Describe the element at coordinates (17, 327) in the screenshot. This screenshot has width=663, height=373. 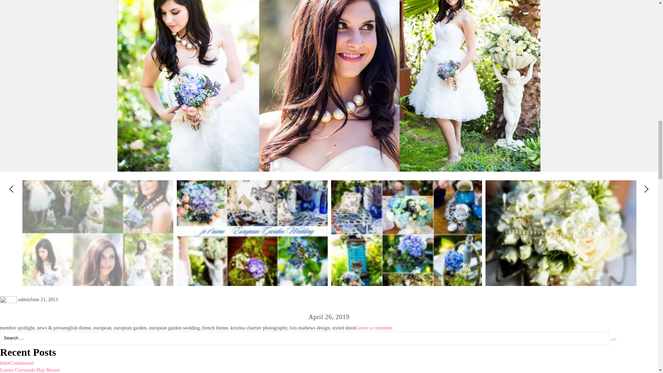
I see `member spotlight` at that location.